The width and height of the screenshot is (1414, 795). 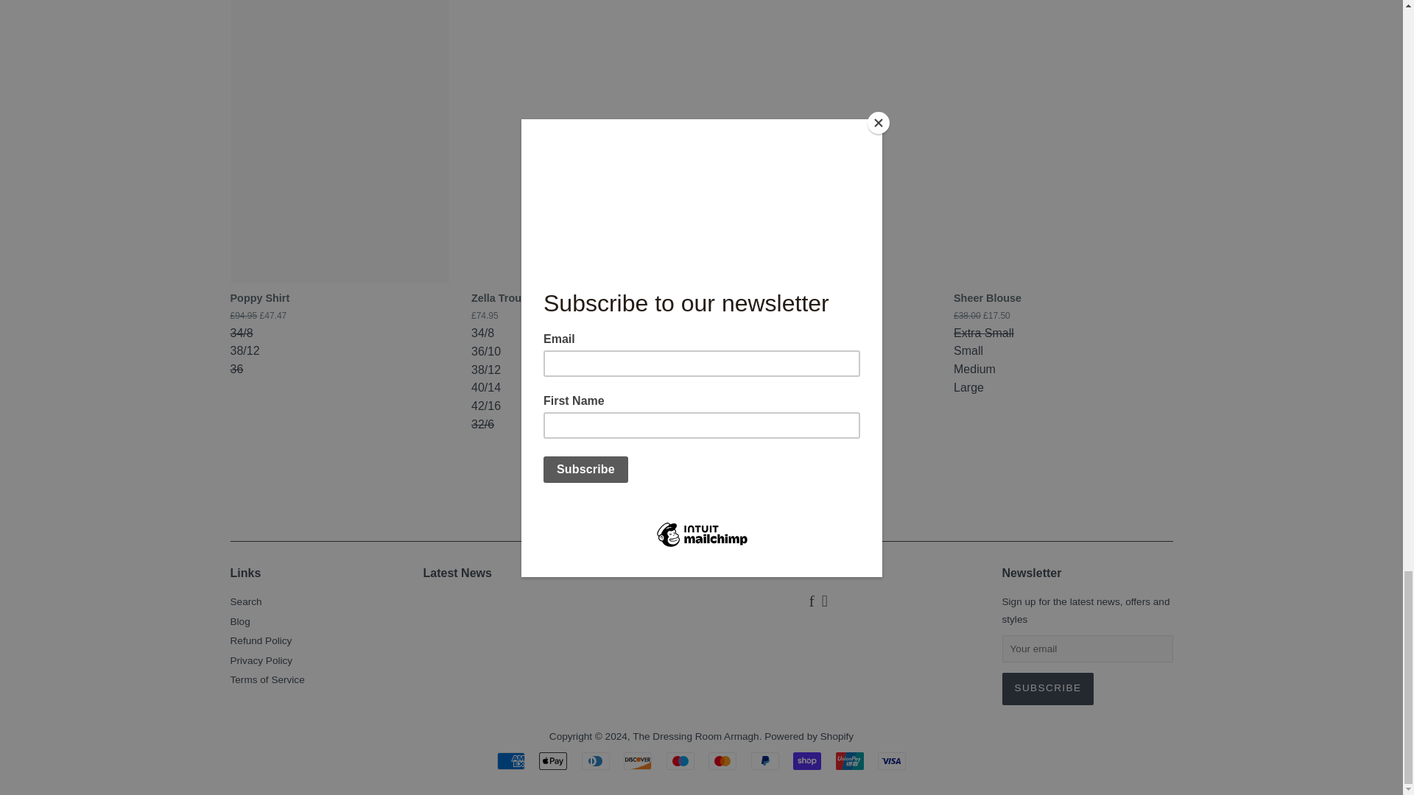 What do you see at coordinates (552, 761) in the screenshot?
I see `Apple Pay` at bounding box center [552, 761].